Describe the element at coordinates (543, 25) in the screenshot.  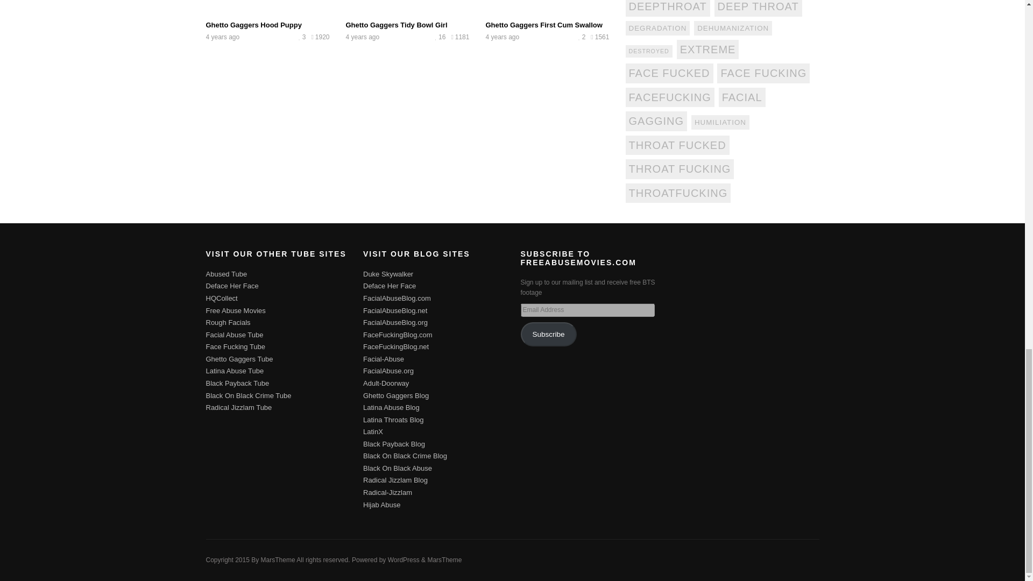
I see `Ghetto Gaggers First Cum Swallow` at that location.